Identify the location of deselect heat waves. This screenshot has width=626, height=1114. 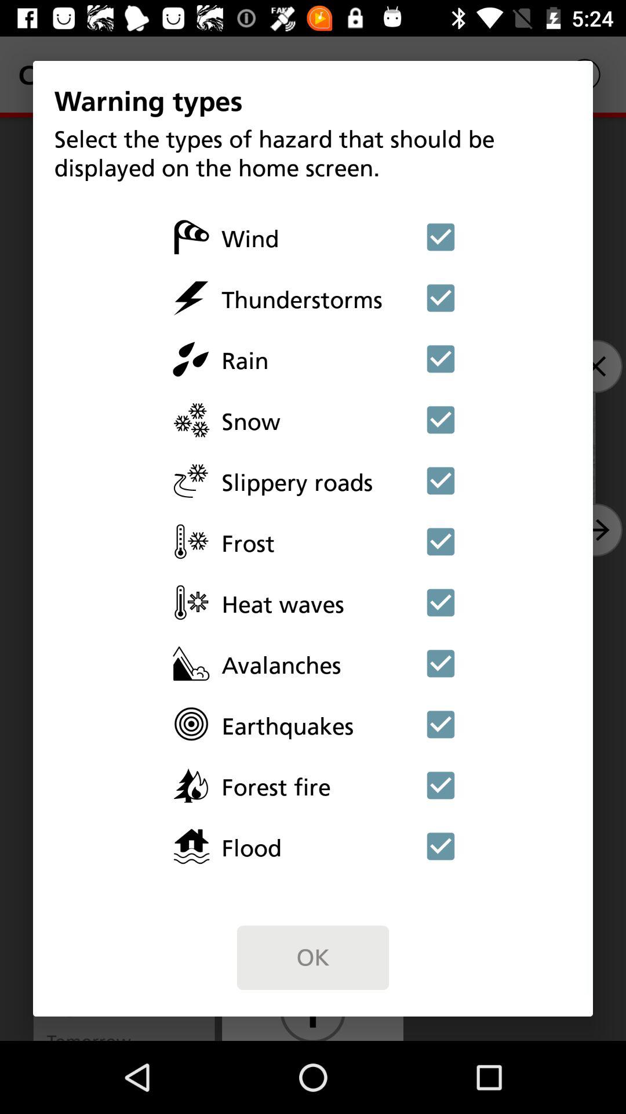
(441, 602).